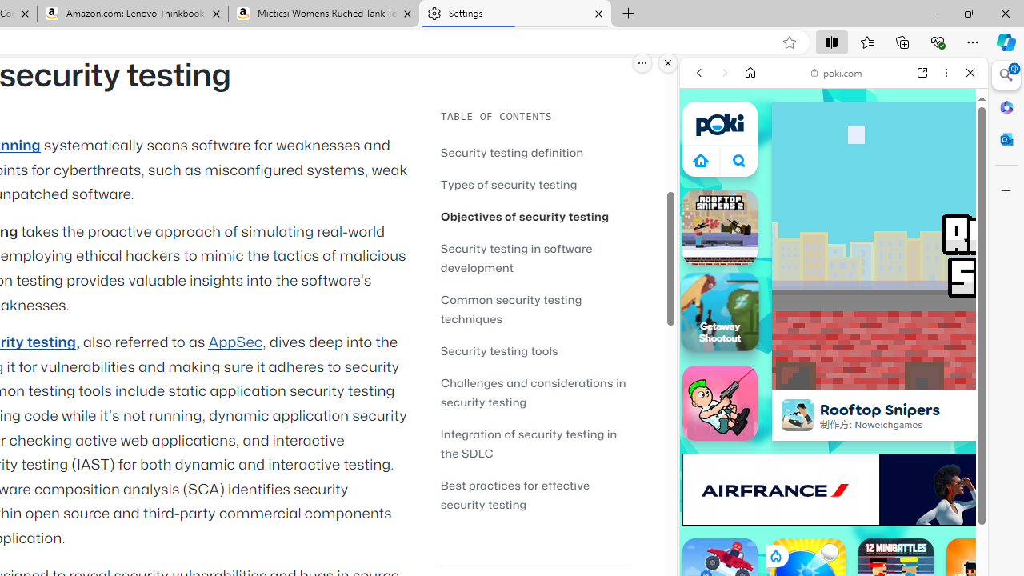 The width and height of the screenshot is (1024, 576). Describe the element at coordinates (536, 494) in the screenshot. I see `Best practices for effective security testing` at that location.